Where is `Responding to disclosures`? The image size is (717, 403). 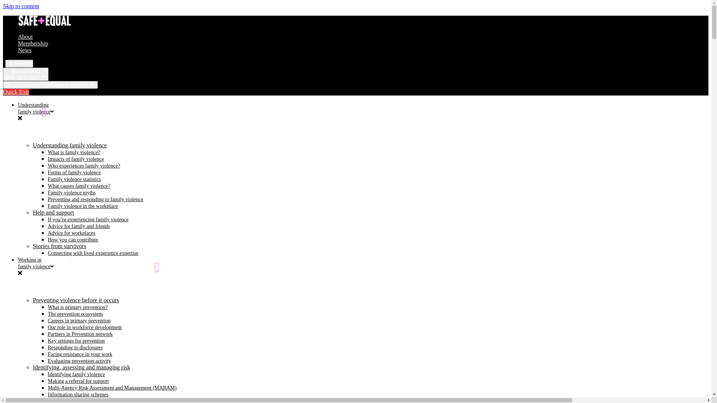
Responding to disclosures is located at coordinates (75, 348).